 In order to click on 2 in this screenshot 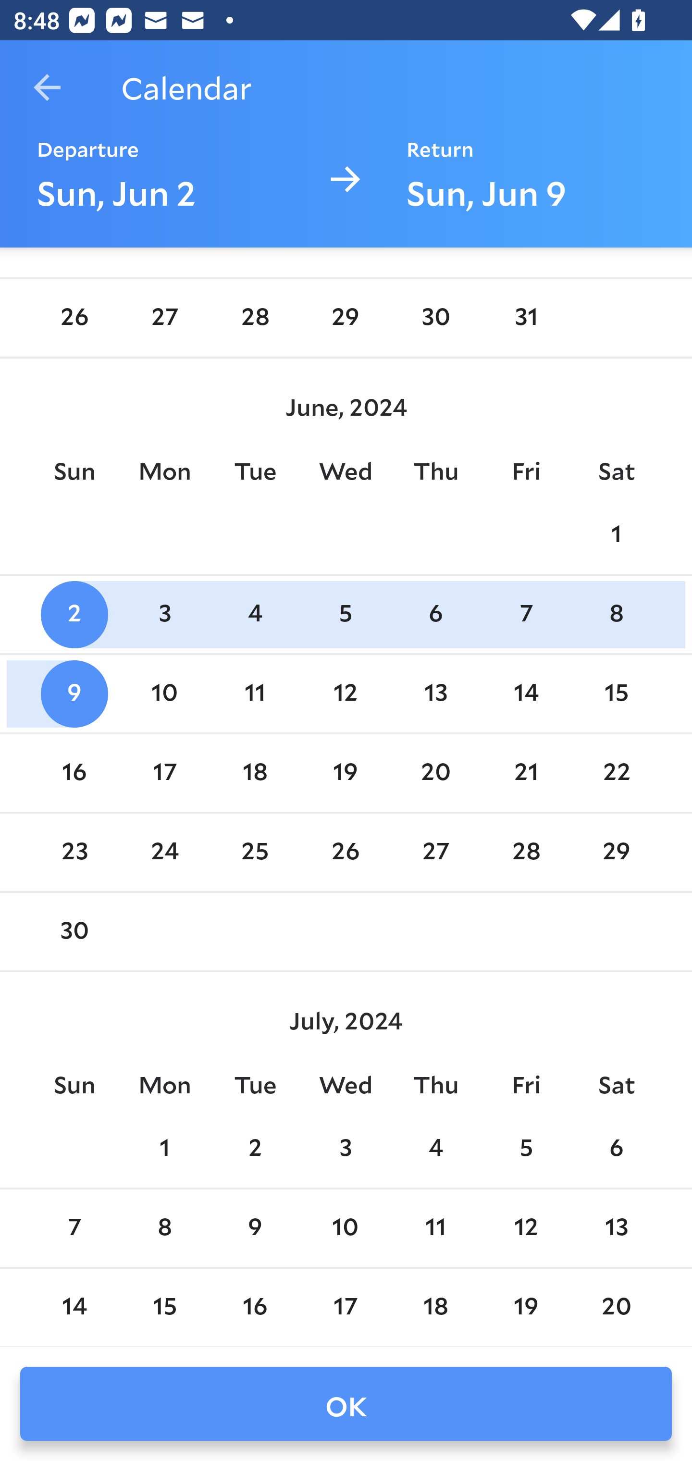, I will do `click(74, 615)`.